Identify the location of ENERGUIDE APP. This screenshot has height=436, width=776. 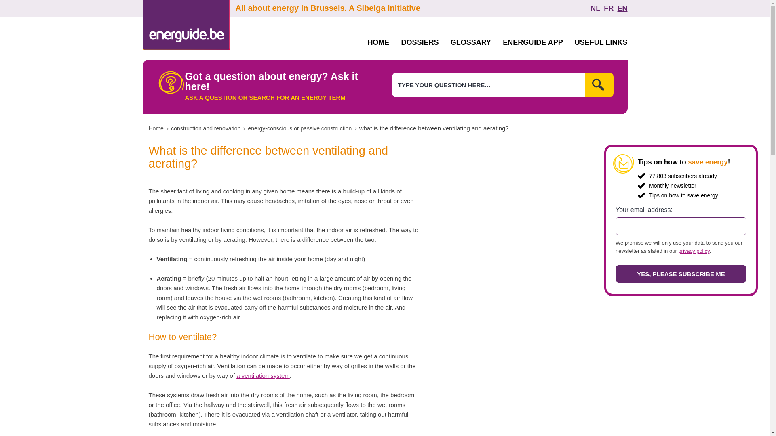
(533, 42).